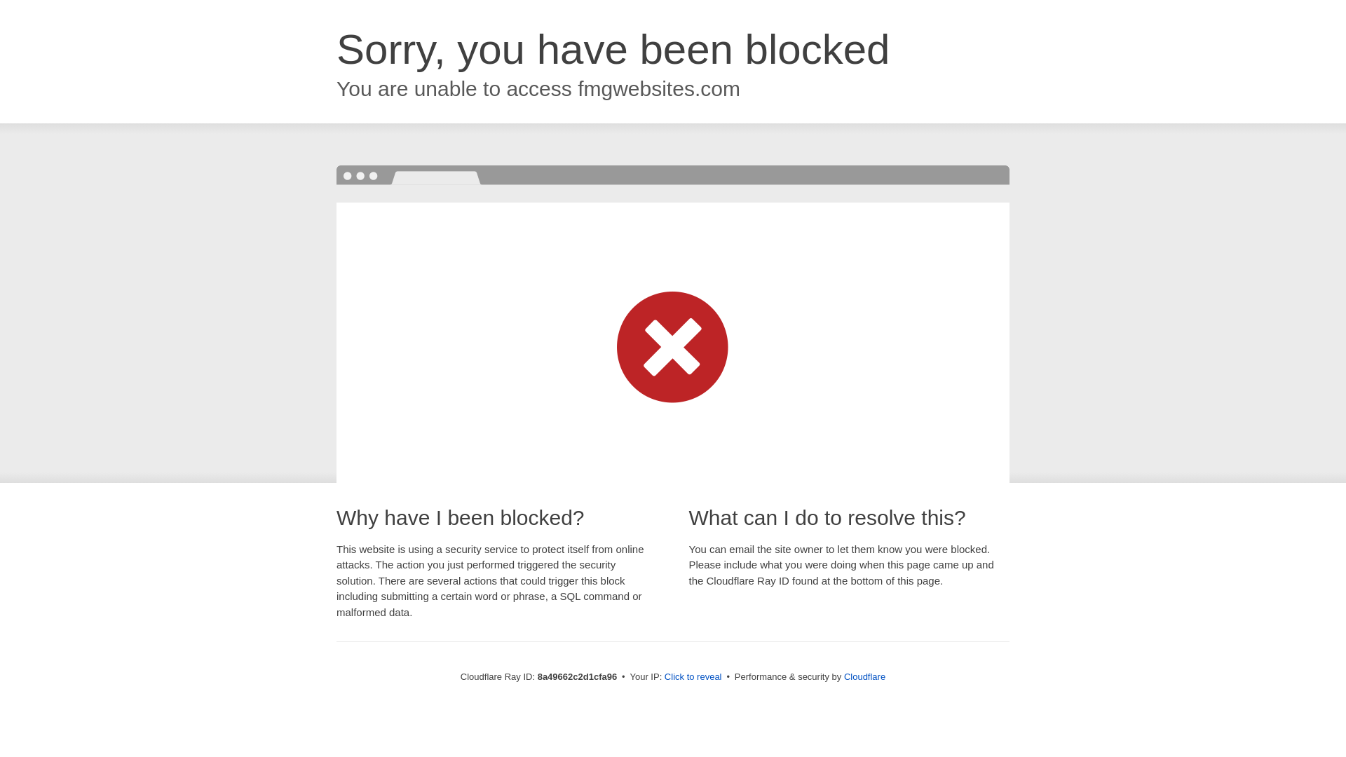 The height and width of the screenshot is (757, 1346). Describe the element at coordinates (693, 677) in the screenshot. I see `Click to reveal` at that location.